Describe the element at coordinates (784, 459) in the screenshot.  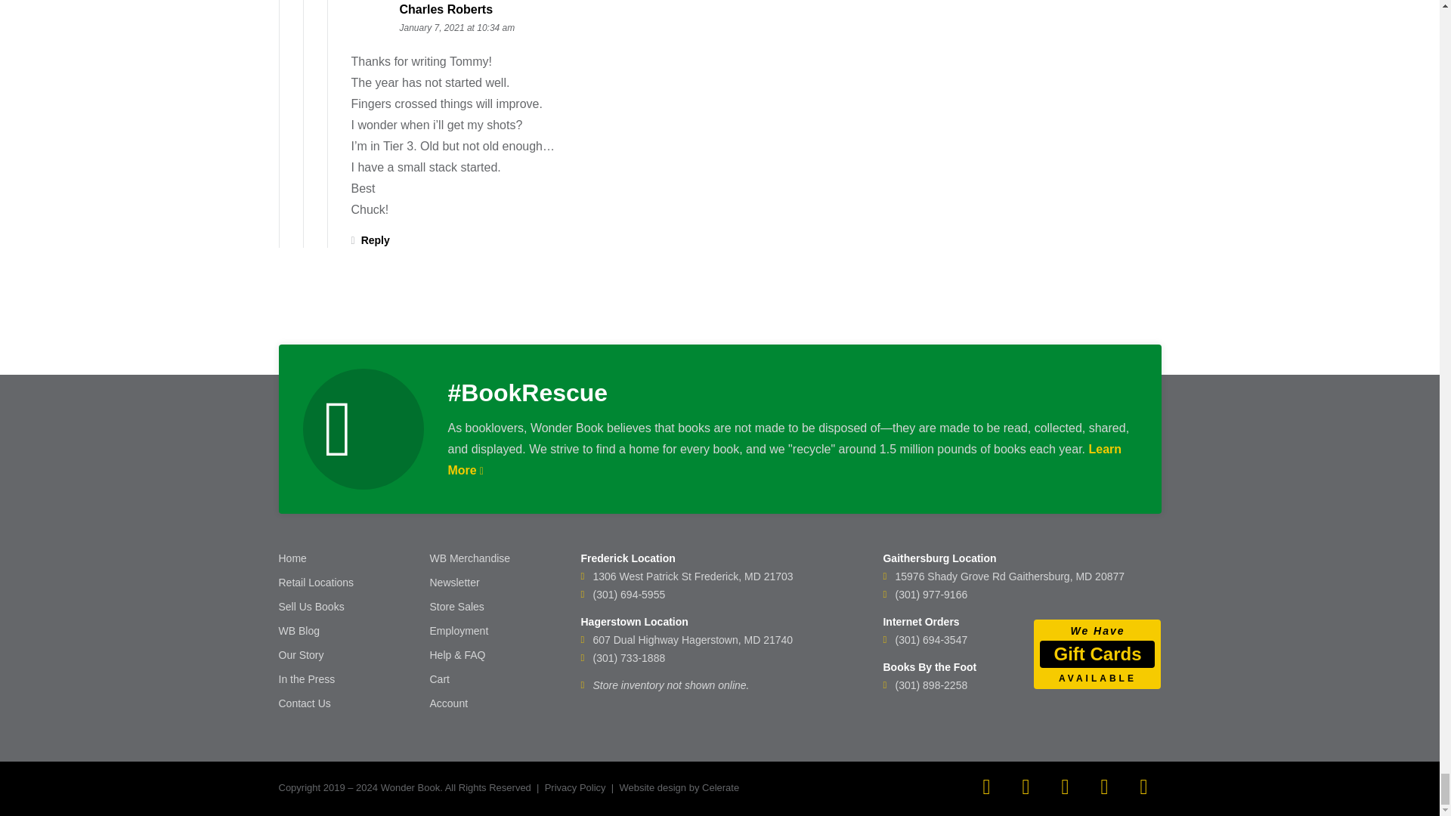
I see `Learn More` at that location.